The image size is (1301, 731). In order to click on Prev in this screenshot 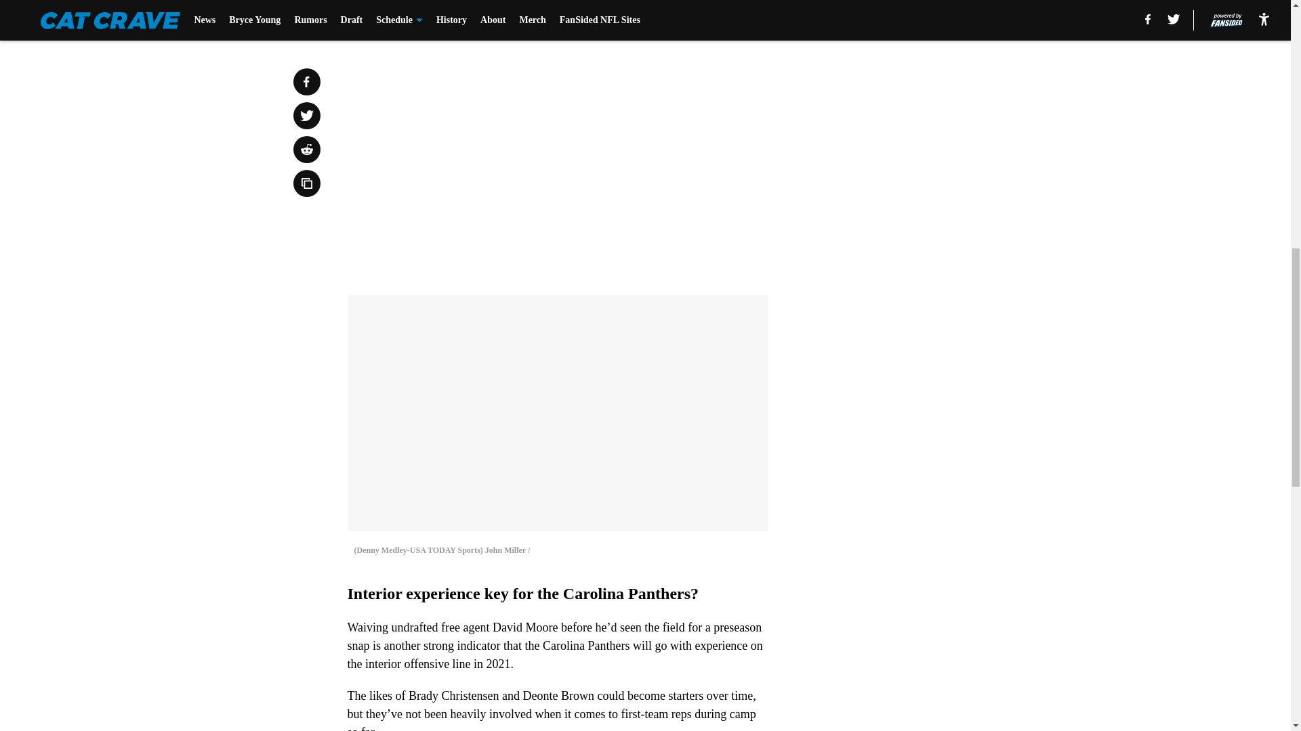, I will do `click(388, 18)`.